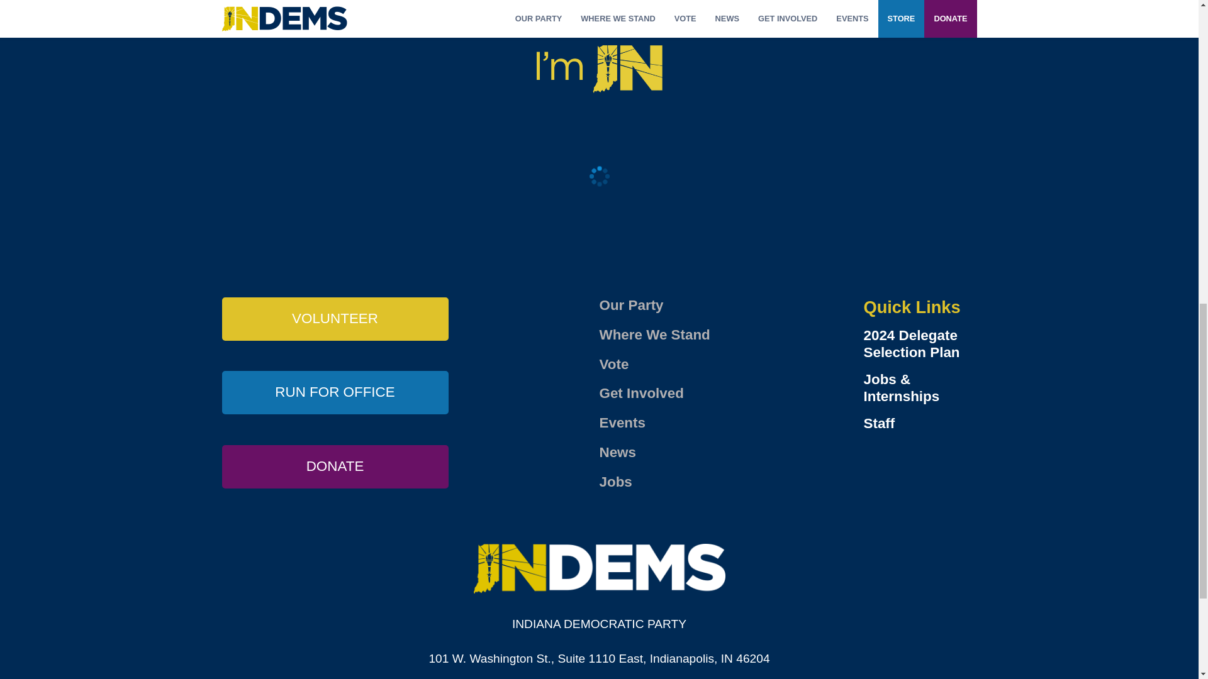  I want to click on Our Party, so click(631, 305).